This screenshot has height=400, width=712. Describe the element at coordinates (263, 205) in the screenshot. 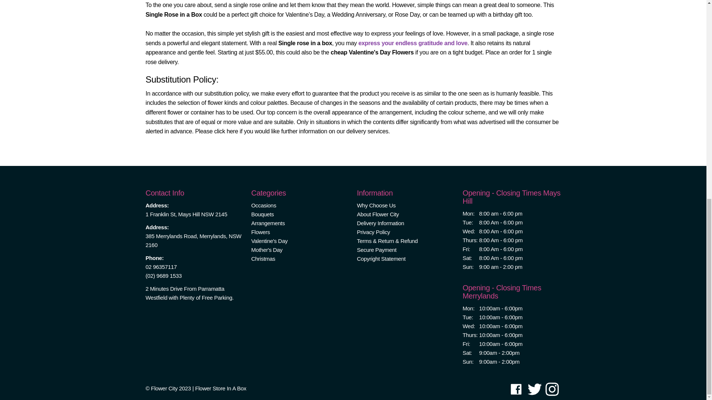

I see `Occasions` at that location.